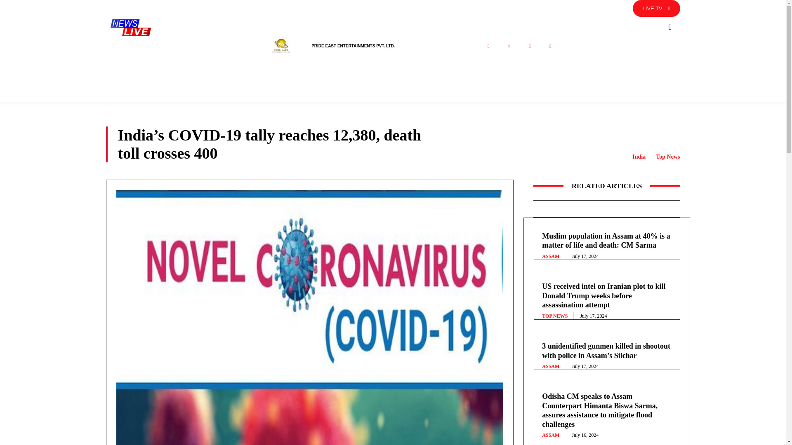 The height and width of the screenshot is (445, 792). What do you see at coordinates (529, 46) in the screenshot?
I see `Instagram` at bounding box center [529, 46].